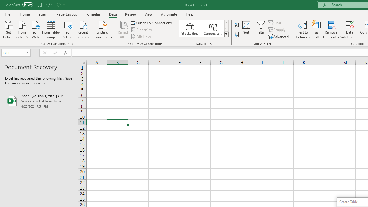 Image resolution: width=368 pixels, height=207 pixels. What do you see at coordinates (190, 14) in the screenshot?
I see `Help` at bounding box center [190, 14].